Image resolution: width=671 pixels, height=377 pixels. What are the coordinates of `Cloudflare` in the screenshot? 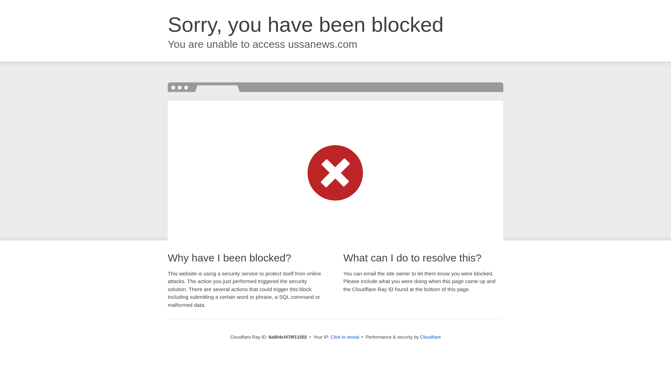 It's located at (430, 337).